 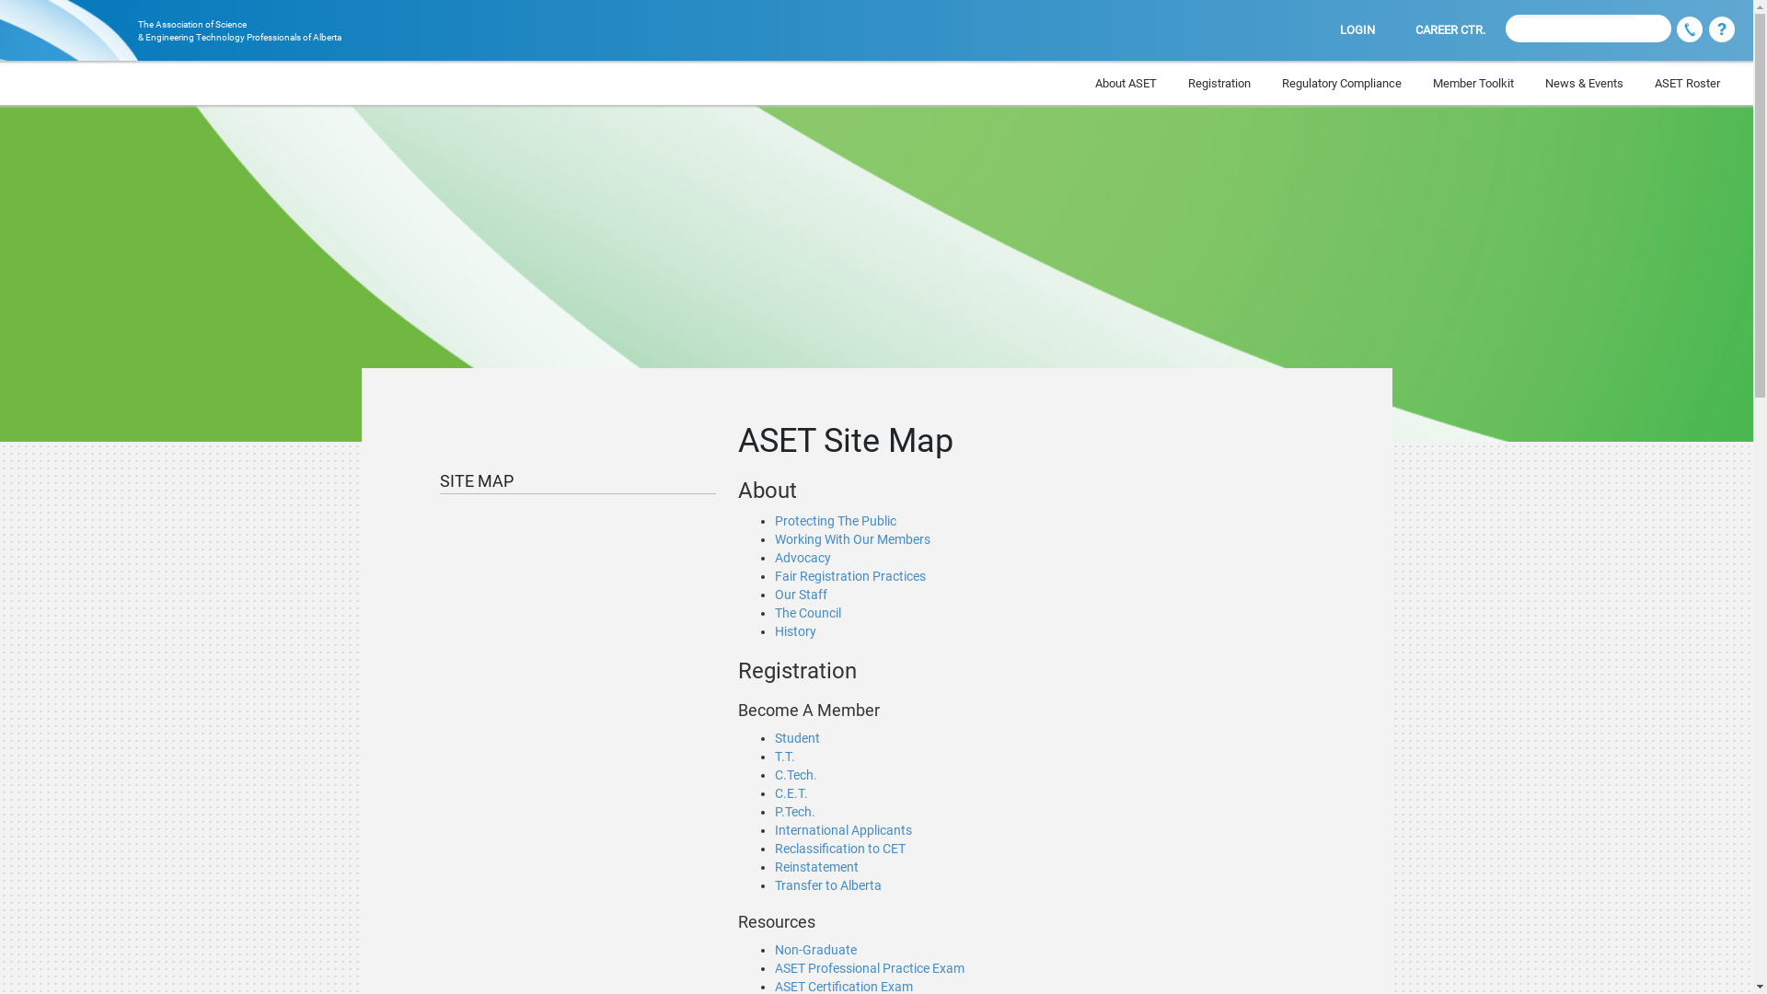 What do you see at coordinates (1357, 30) in the screenshot?
I see `LOGIN` at bounding box center [1357, 30].